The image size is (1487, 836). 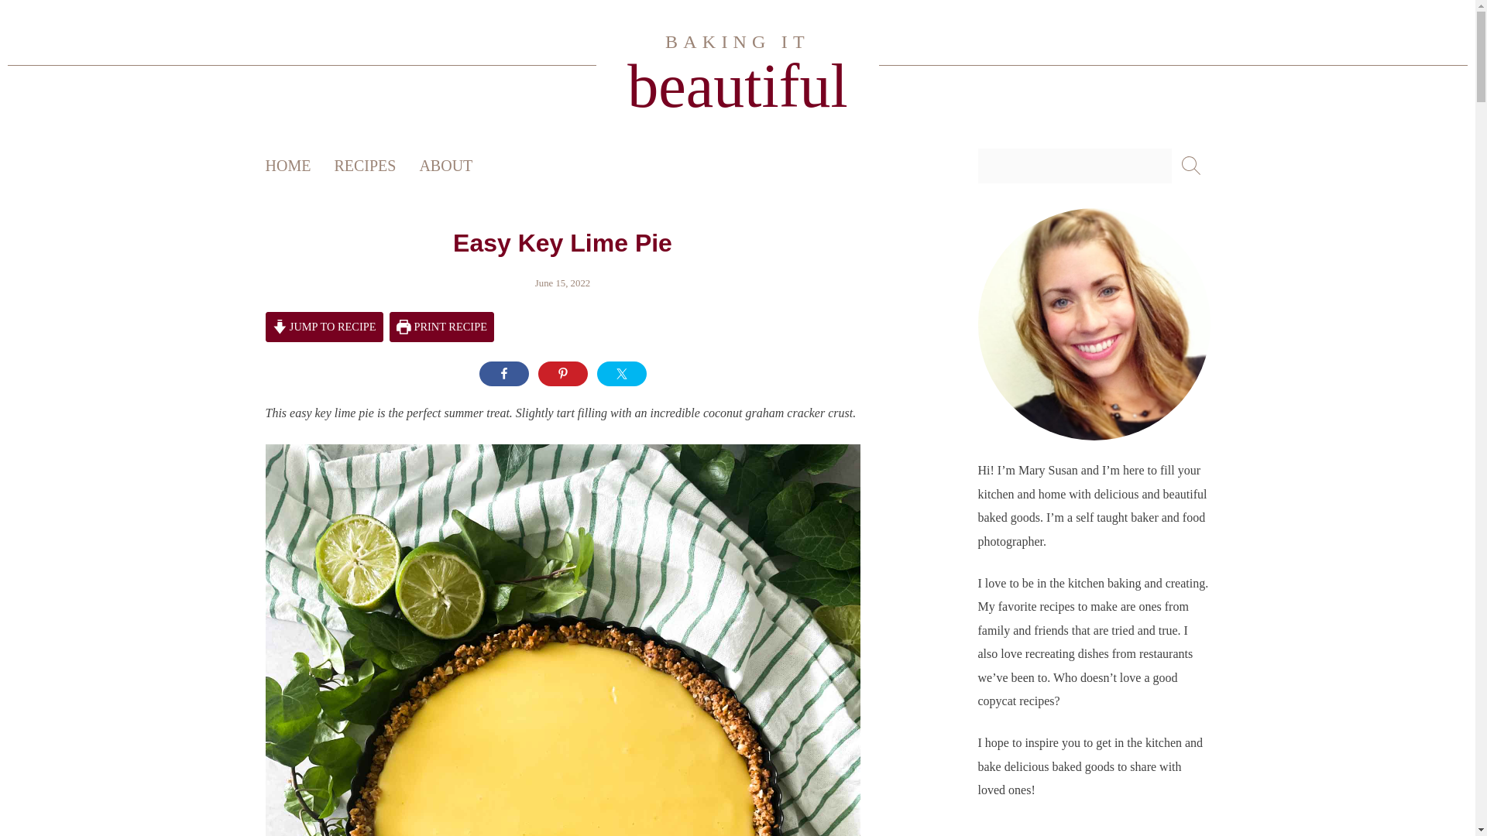 I want to click on ABOUT, so click(x=457, y=166).